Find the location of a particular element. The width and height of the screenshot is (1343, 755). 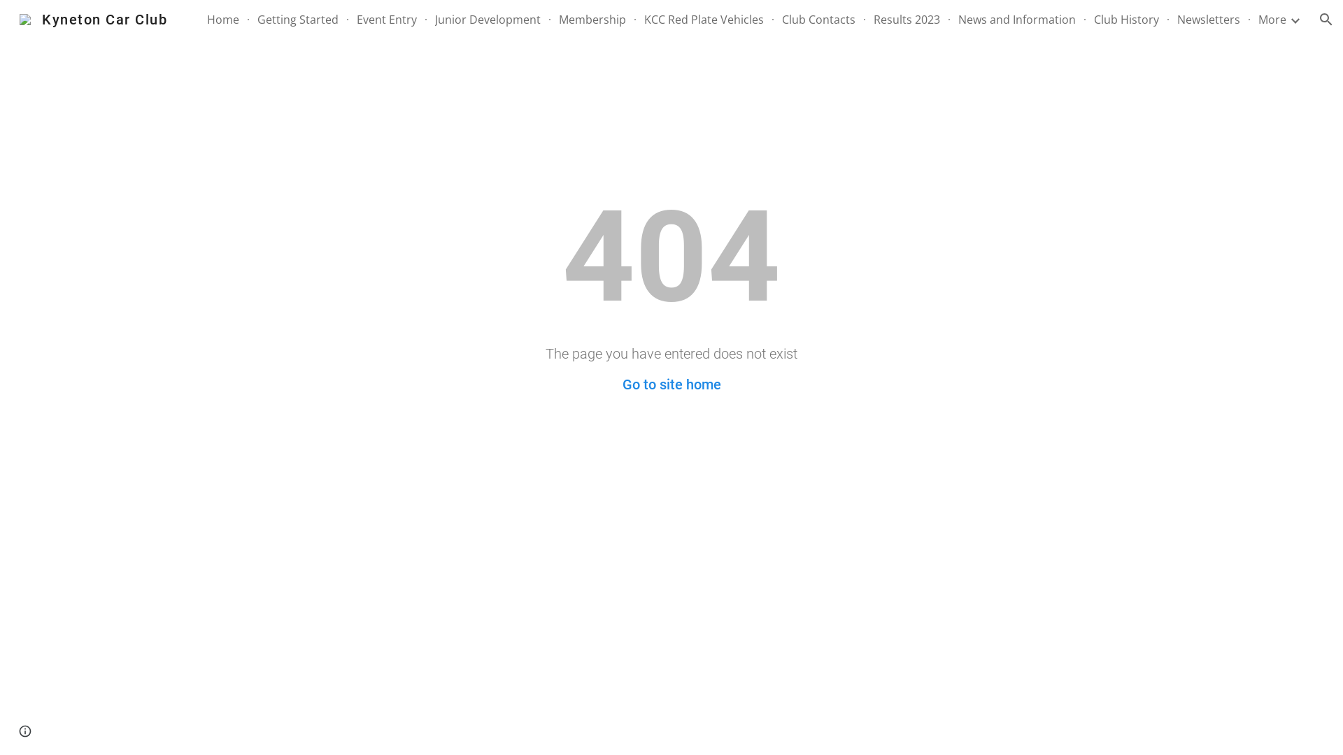

Getting Started is located at coordinates (298, 20).